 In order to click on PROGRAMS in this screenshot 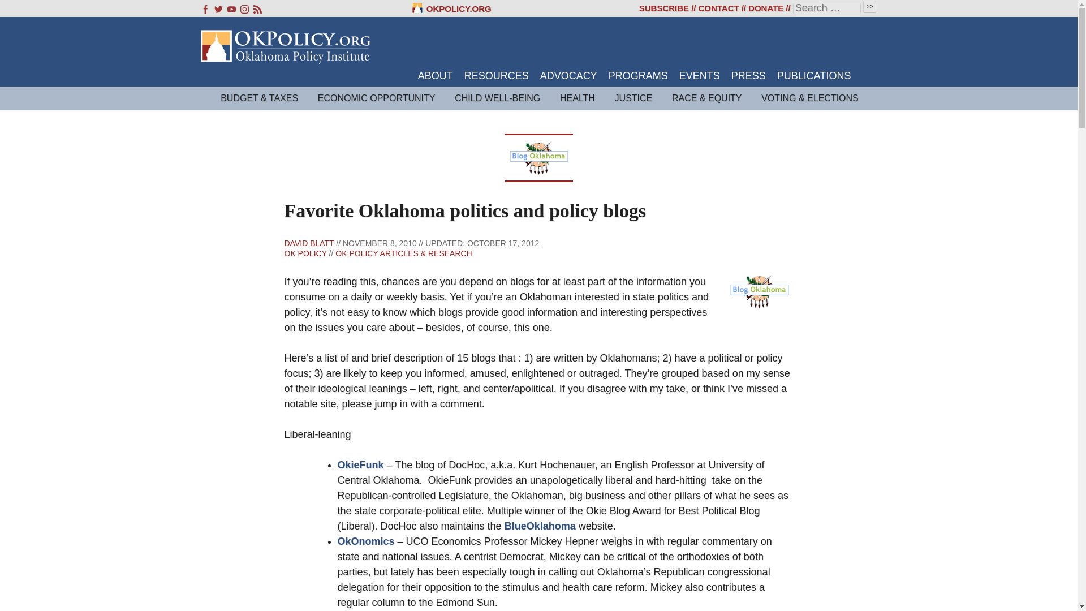, I will do `click(638, 76)`.